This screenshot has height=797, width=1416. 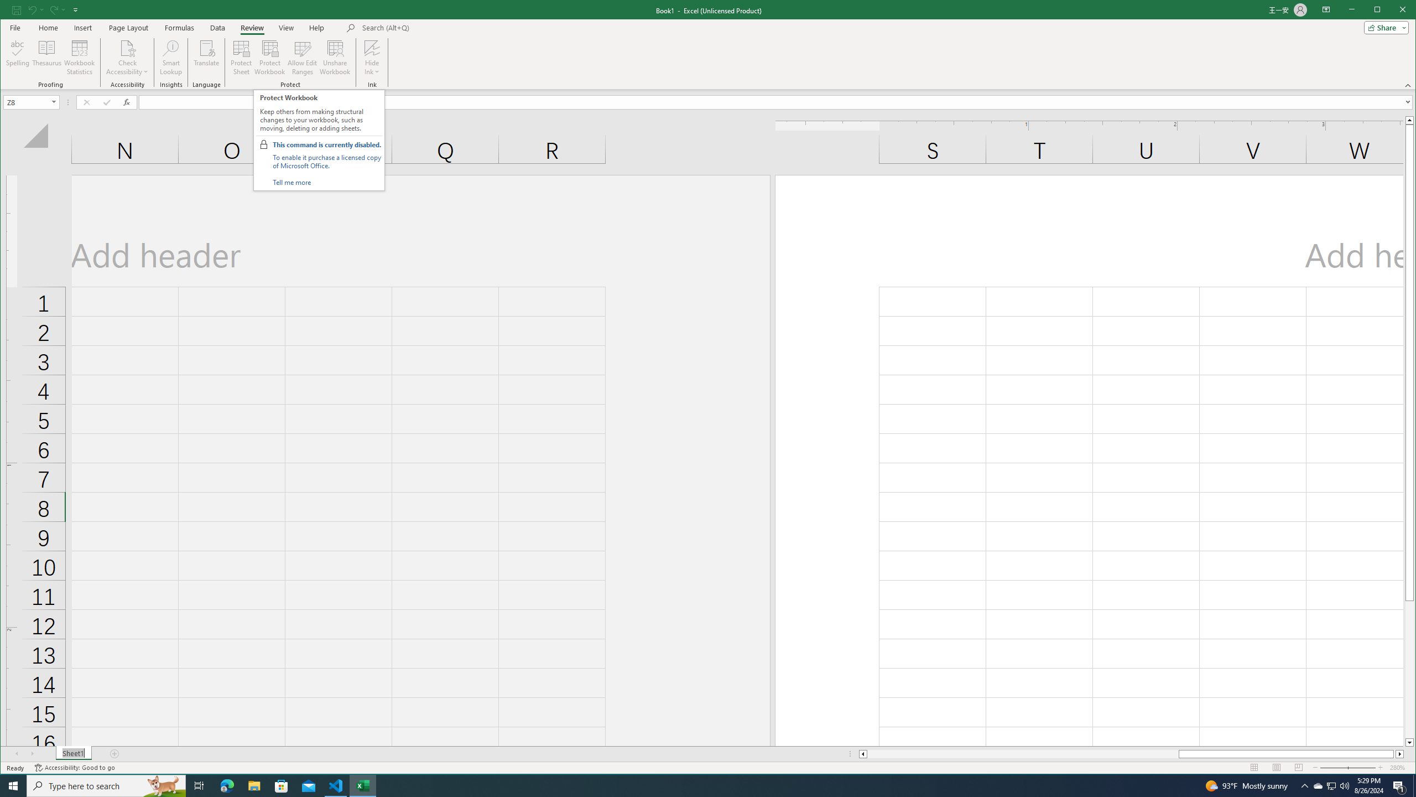 I want to click on Page Break Preview, so click(x=1299, y=768).